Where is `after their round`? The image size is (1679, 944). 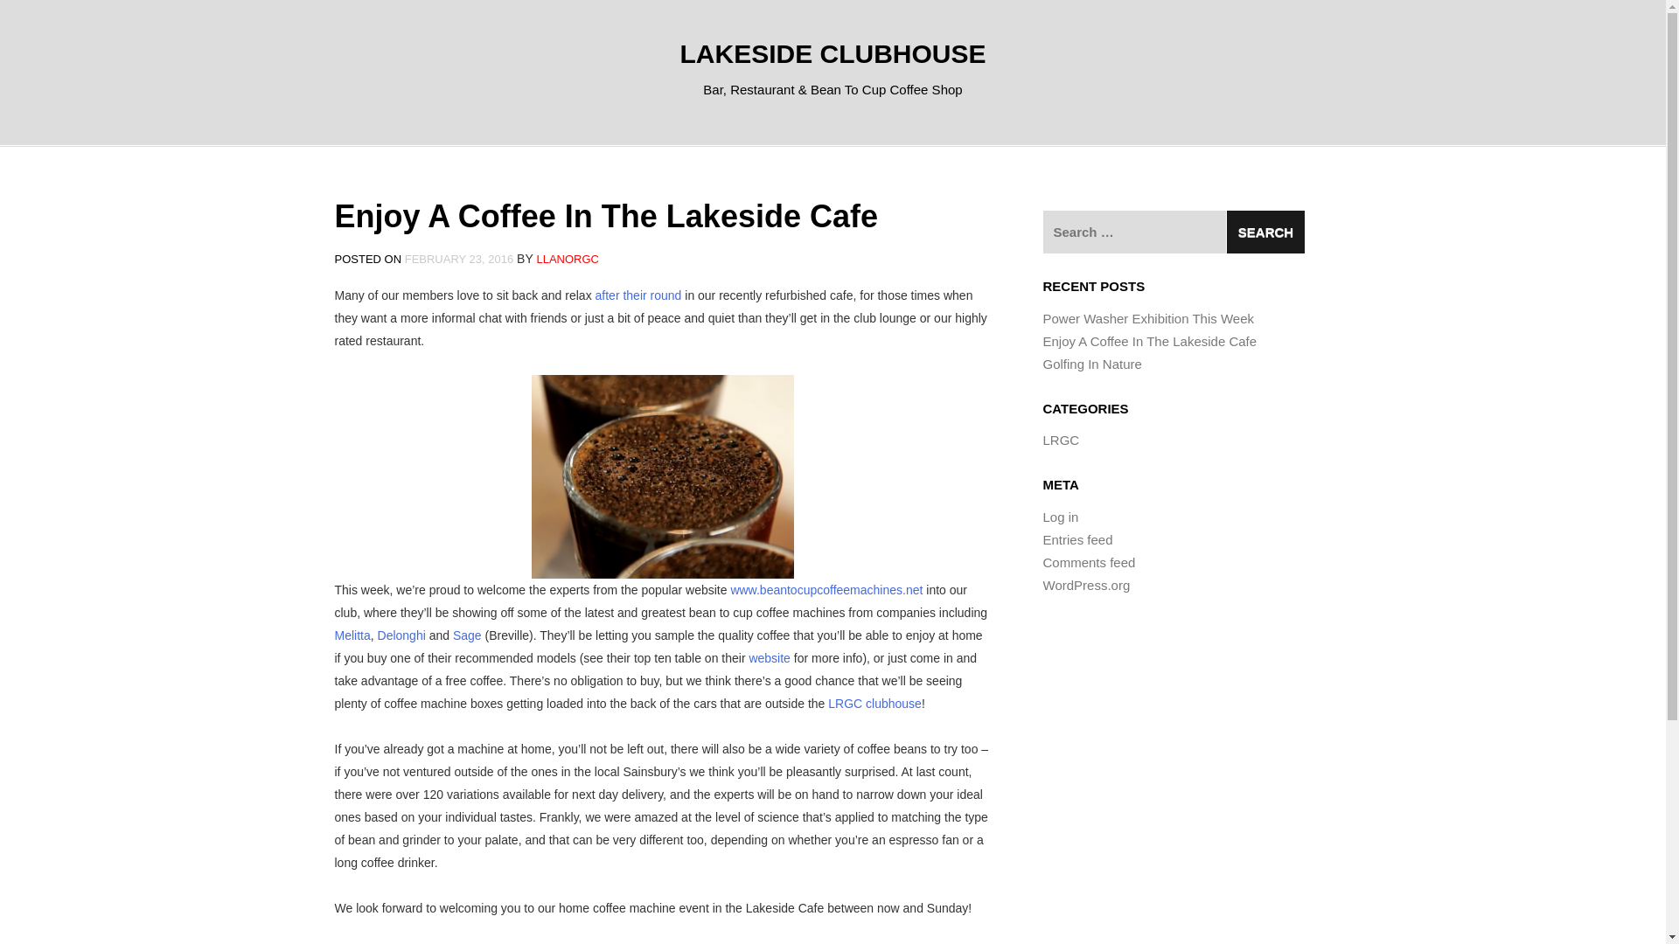
after their round is located at coordinates (638, 295).